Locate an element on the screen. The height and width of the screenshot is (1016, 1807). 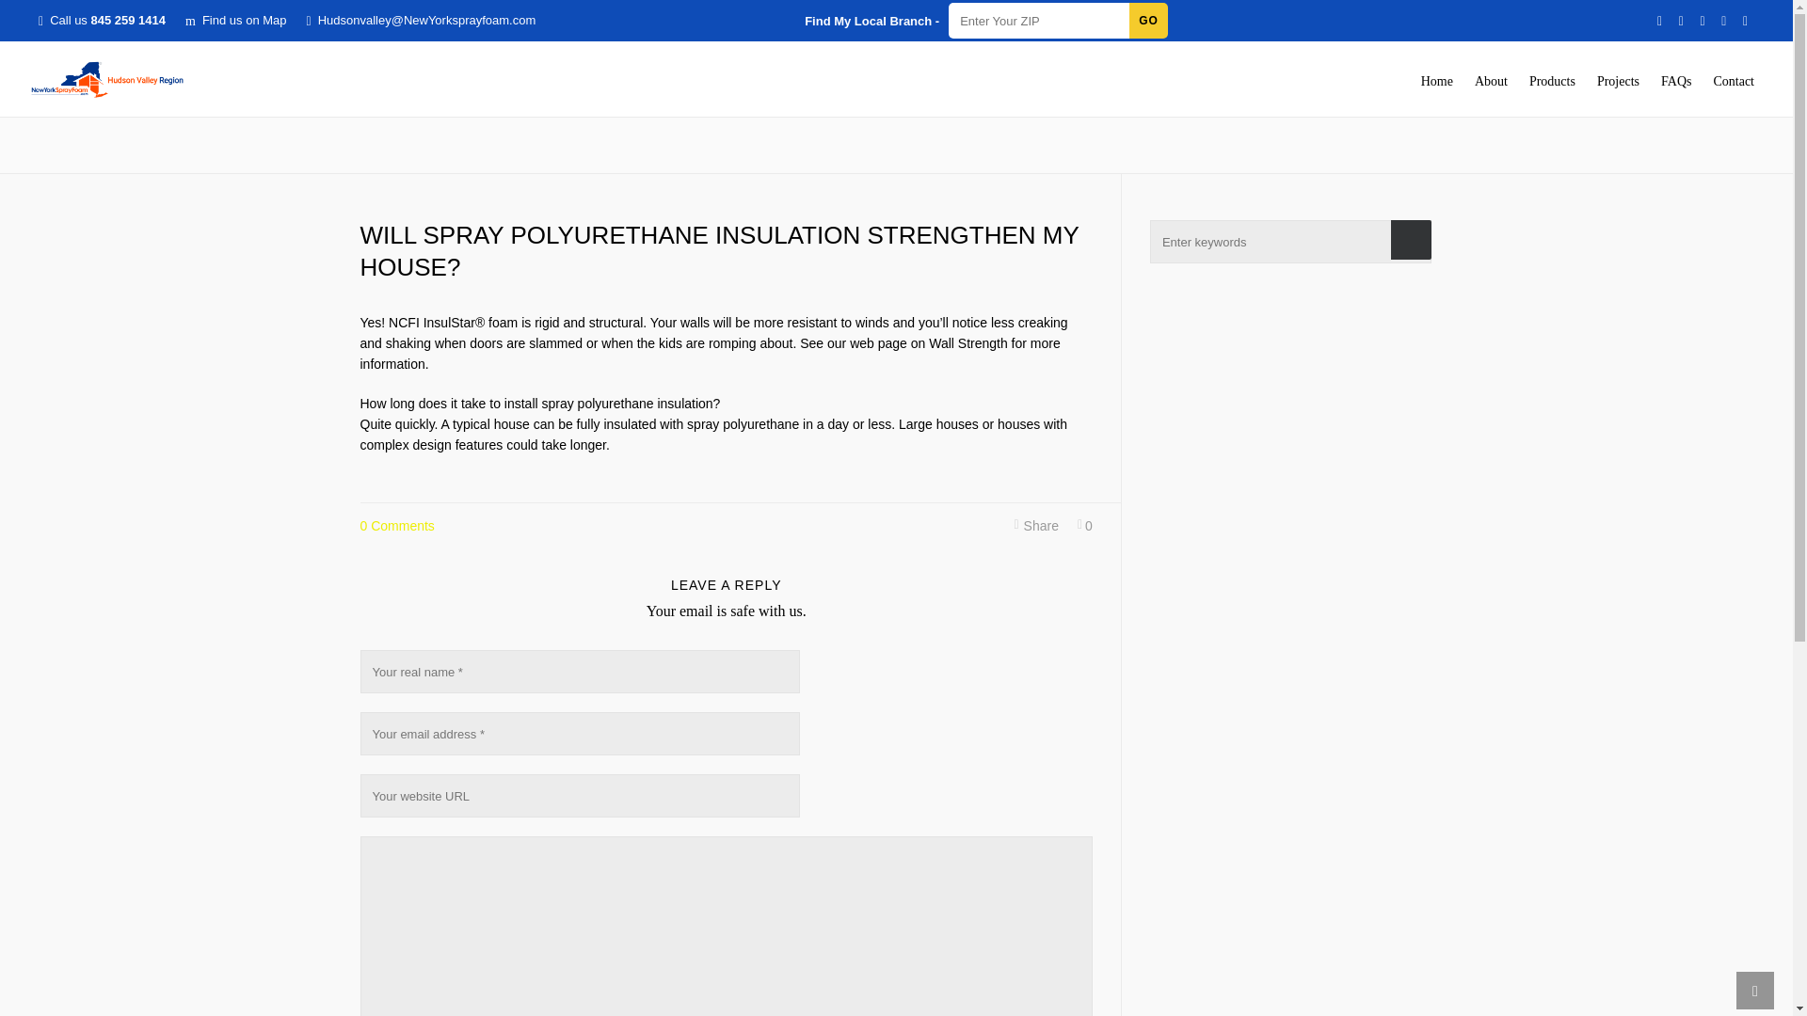
0 Comments is located at coordinates (396, 525).